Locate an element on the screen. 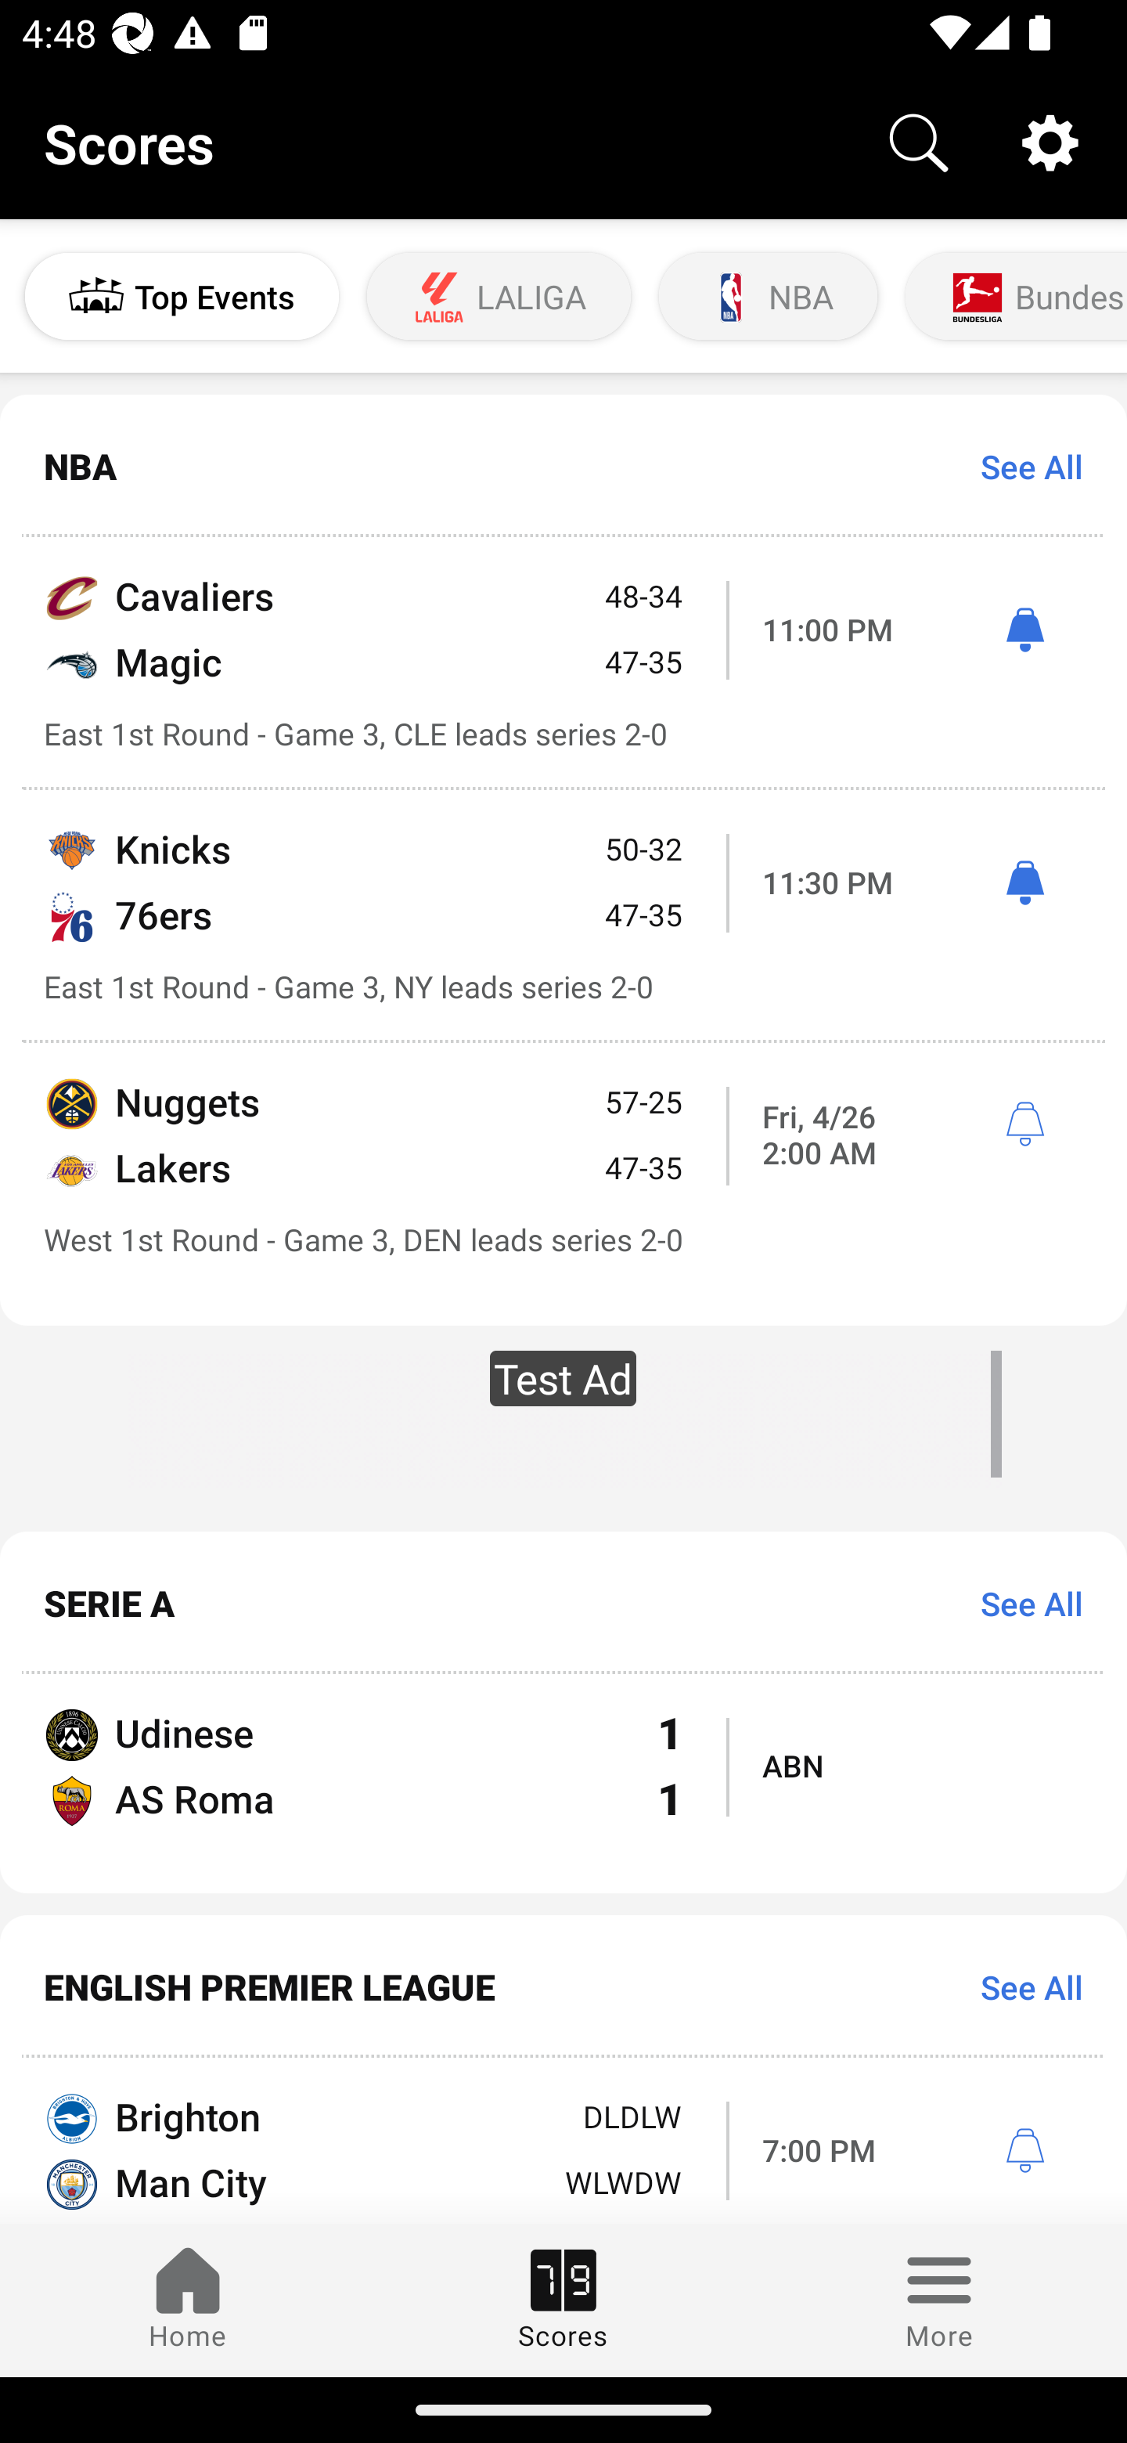 The image size is (1127, 2443). NBA See All is located at coordinates (563, 467).